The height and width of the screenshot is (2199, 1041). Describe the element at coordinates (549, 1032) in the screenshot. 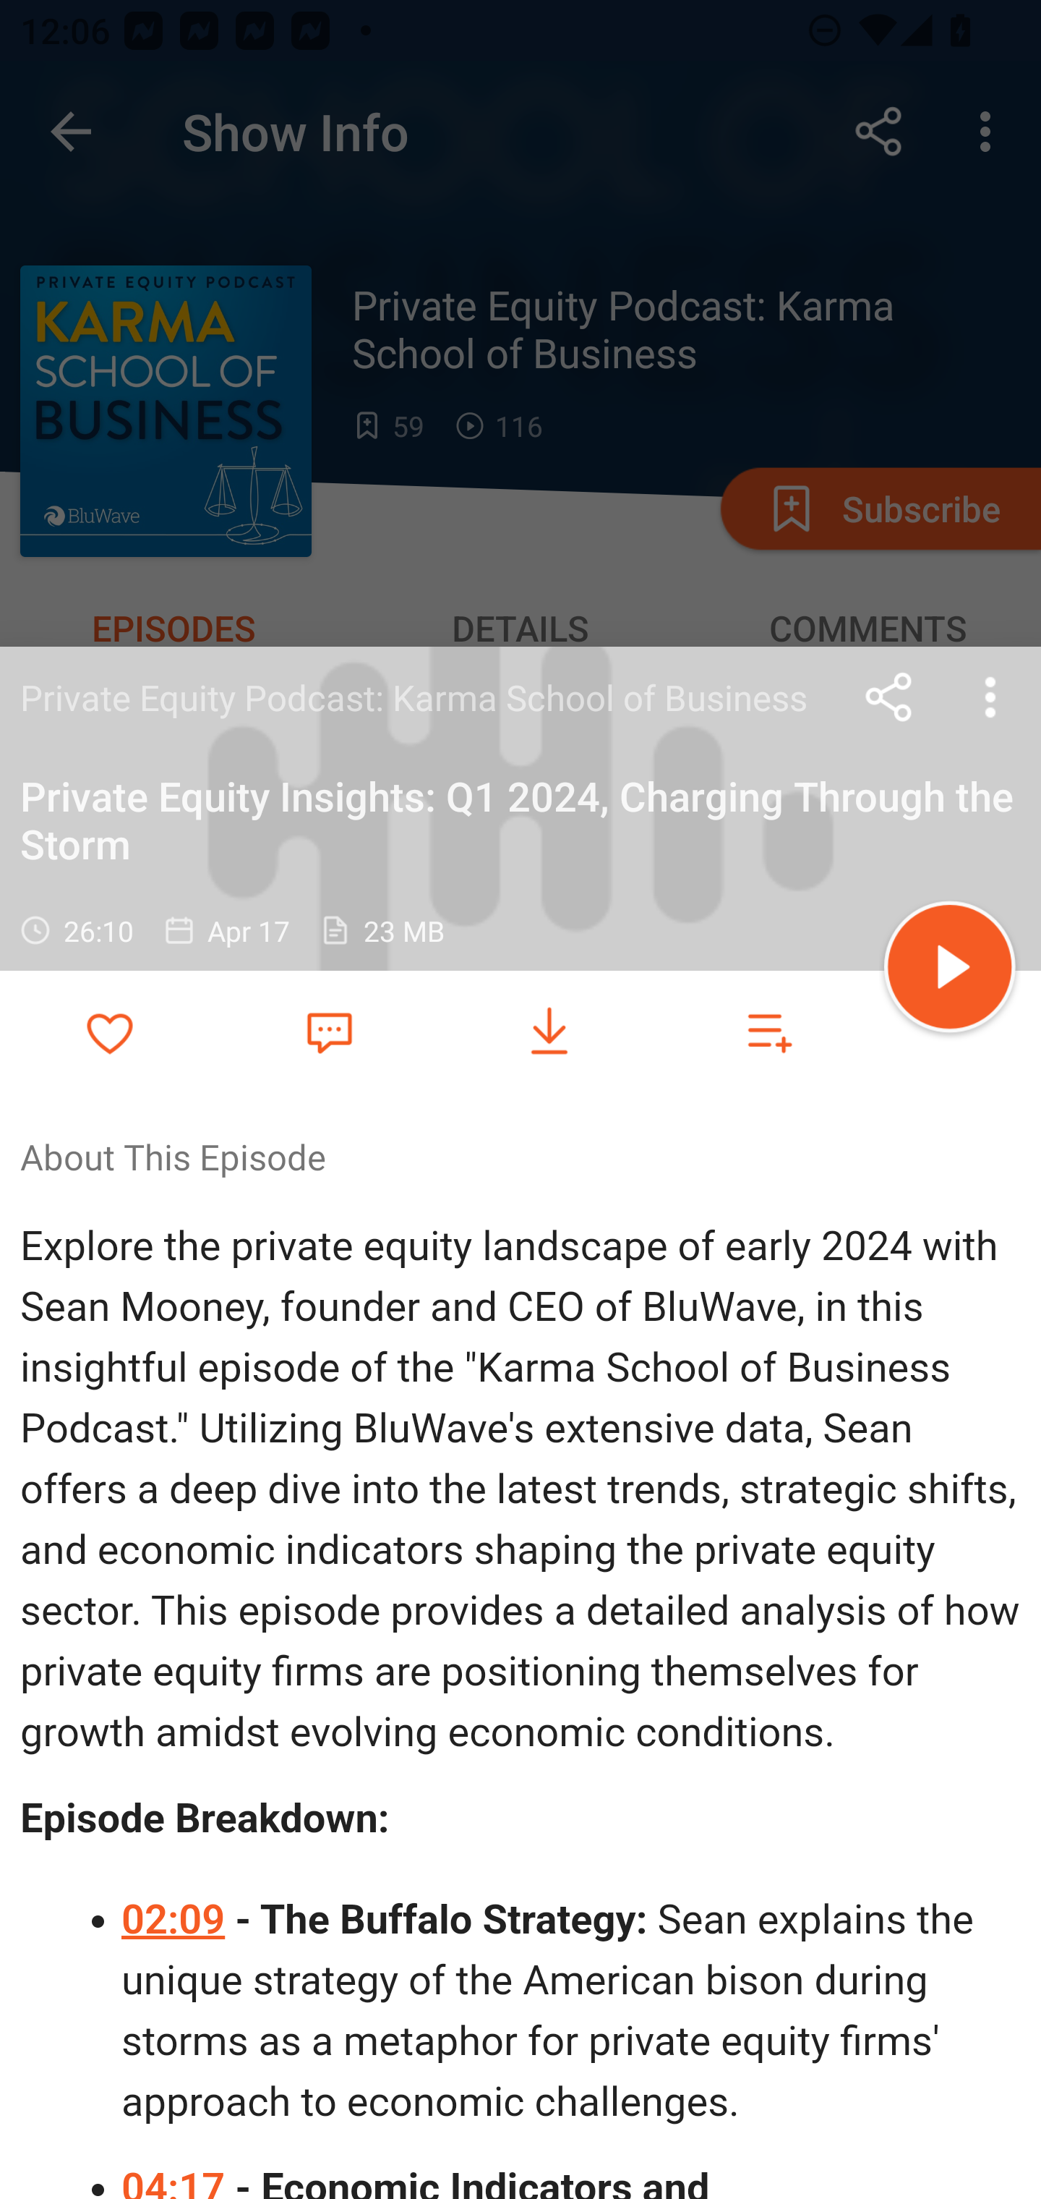

I see `Download` at that location.